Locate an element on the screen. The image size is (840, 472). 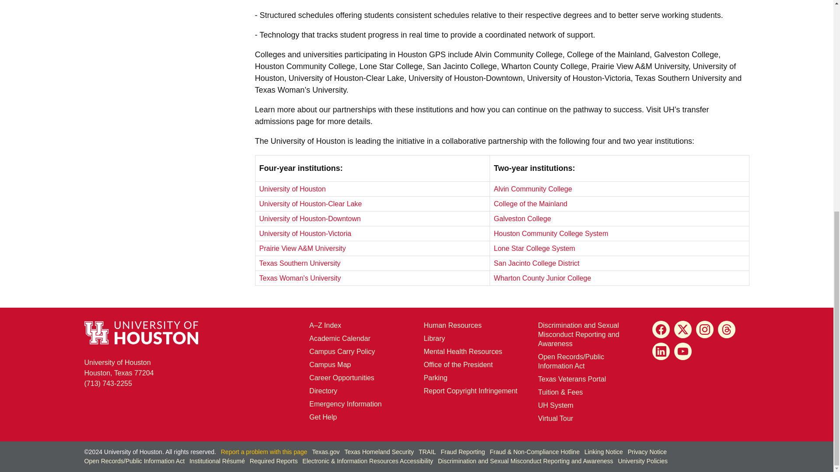
University of Houston-Clear Lake is located at coordinates (310, 203).